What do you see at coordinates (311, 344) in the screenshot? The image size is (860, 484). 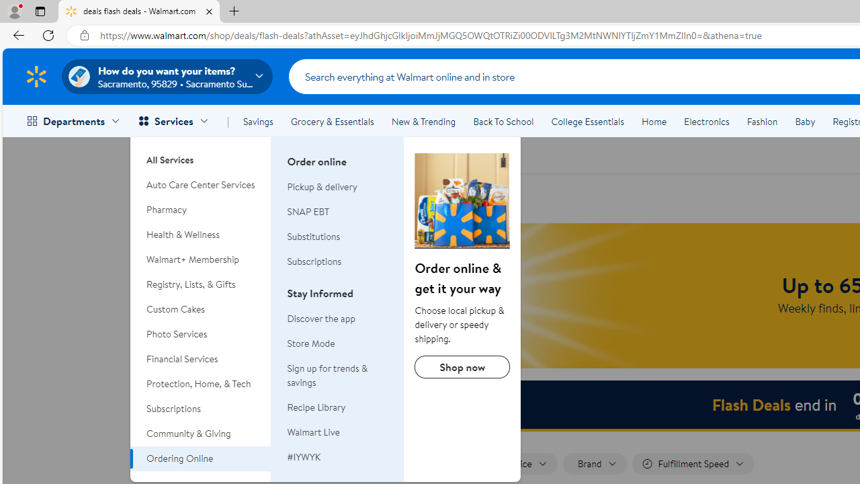 I see `Store Mode` at bounding box center [311, 344].